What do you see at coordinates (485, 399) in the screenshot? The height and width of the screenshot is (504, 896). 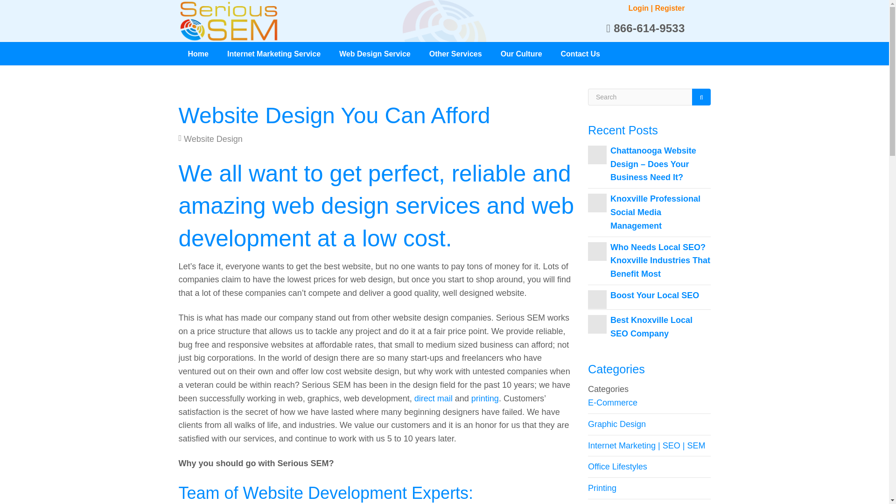 I see `printing` at bounding box center [485, 399].